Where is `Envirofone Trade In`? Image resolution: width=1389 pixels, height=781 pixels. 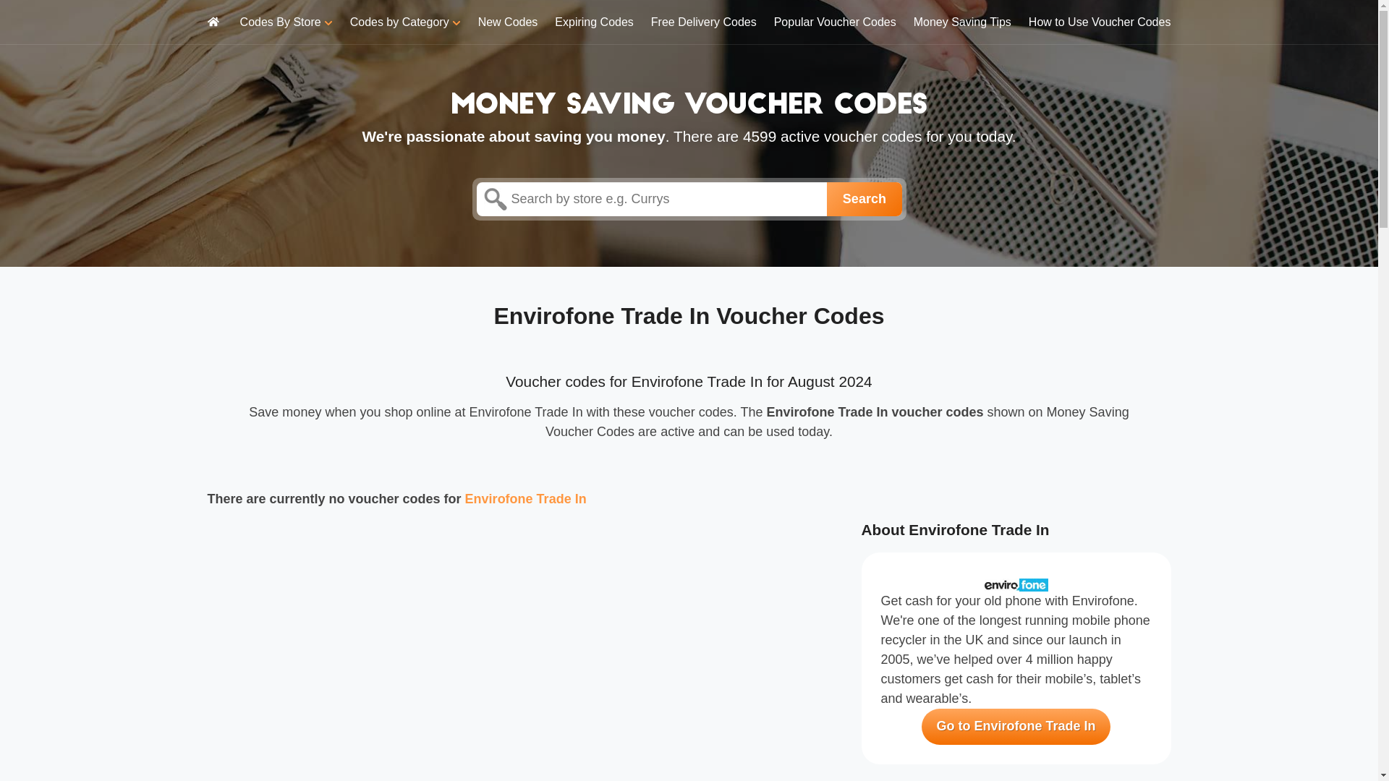 Envirofone Trade In is located at coordinates (525, 499).